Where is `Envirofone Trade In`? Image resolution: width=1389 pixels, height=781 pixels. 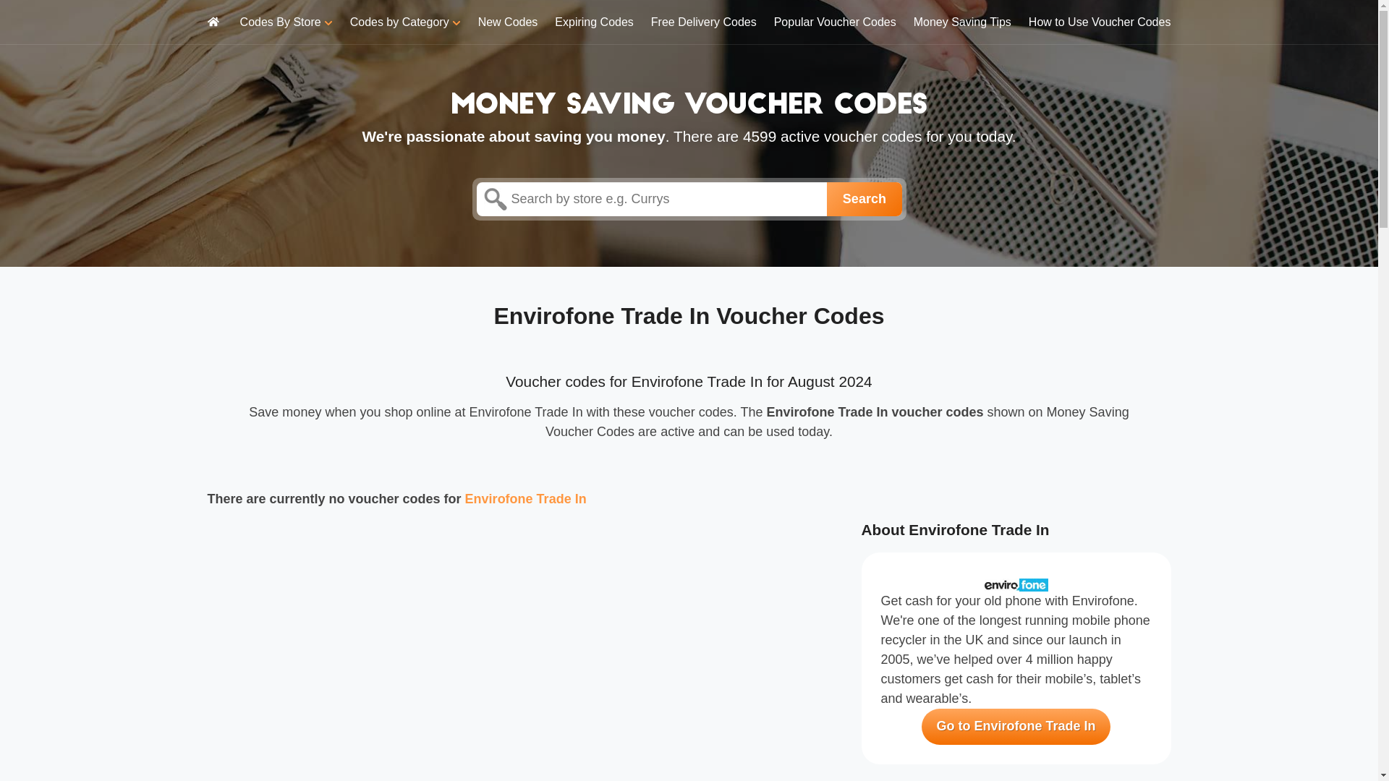 Envirofone Trade In is located at coordinates (525, 499).